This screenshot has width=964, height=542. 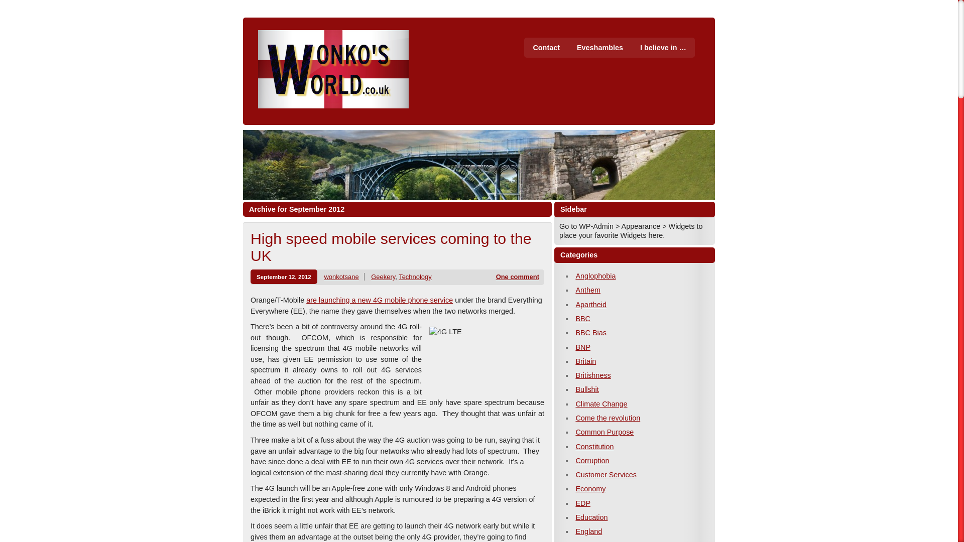 What do you see at coordinates (383, 277) in the screenshot?
I see `Geekery` at bounding box center [383, 277].